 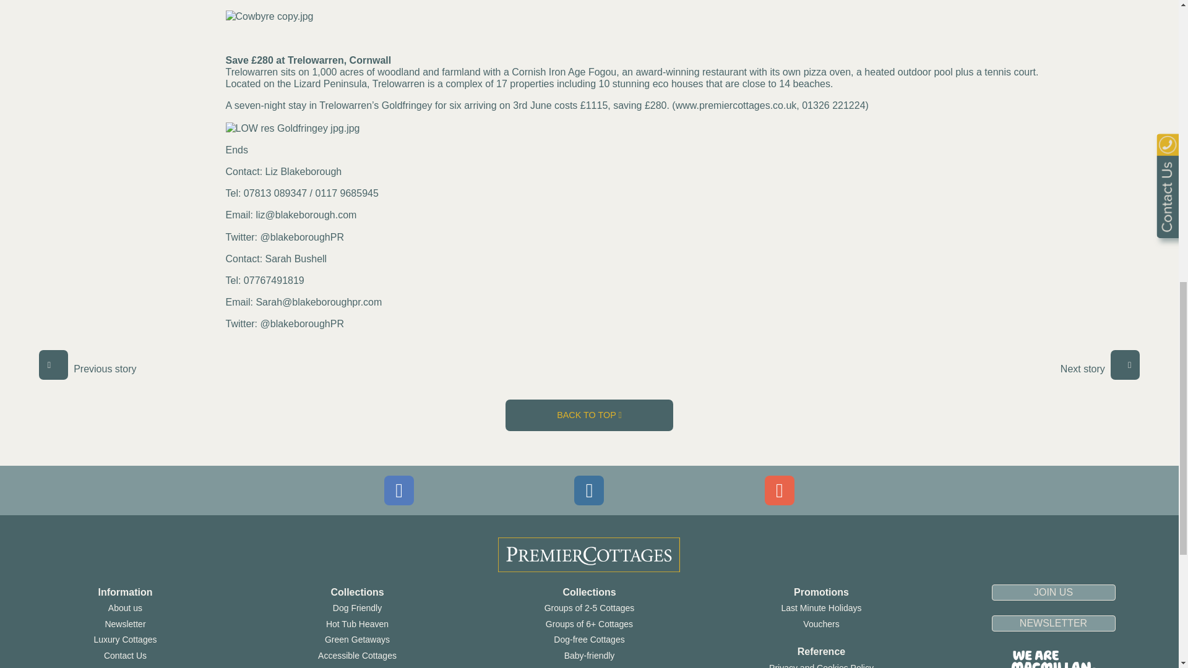 I want to click on Newsletter, so click(x=124, y=624).